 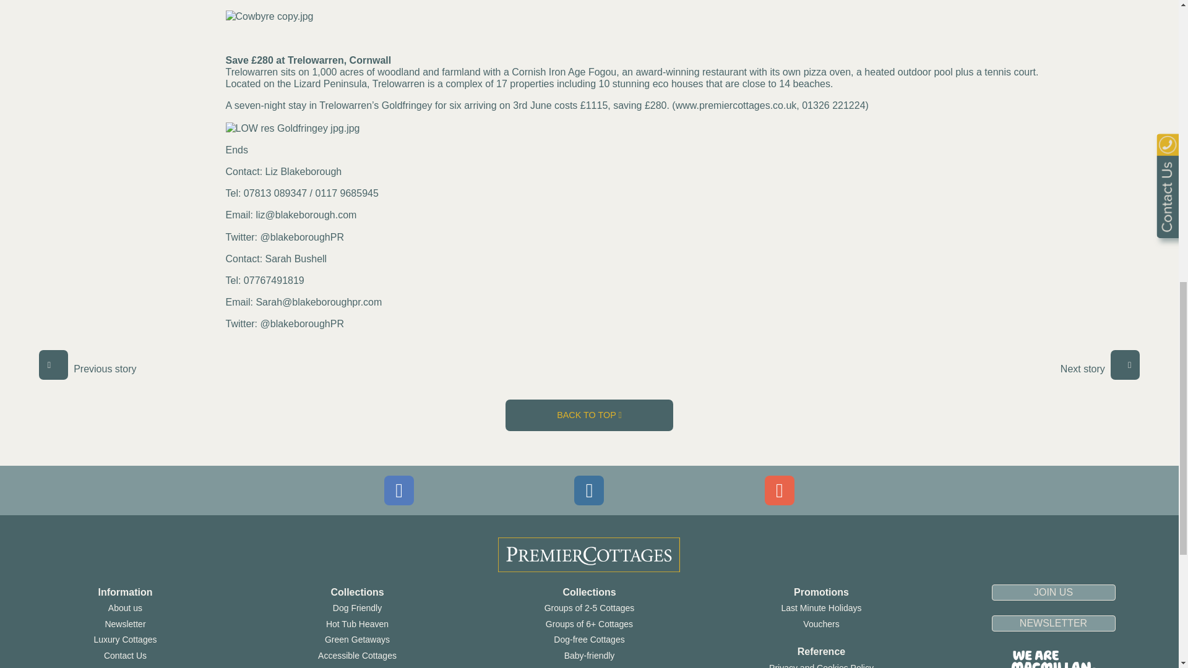 I want to click on Newsletter, so click(x=124, y=624).